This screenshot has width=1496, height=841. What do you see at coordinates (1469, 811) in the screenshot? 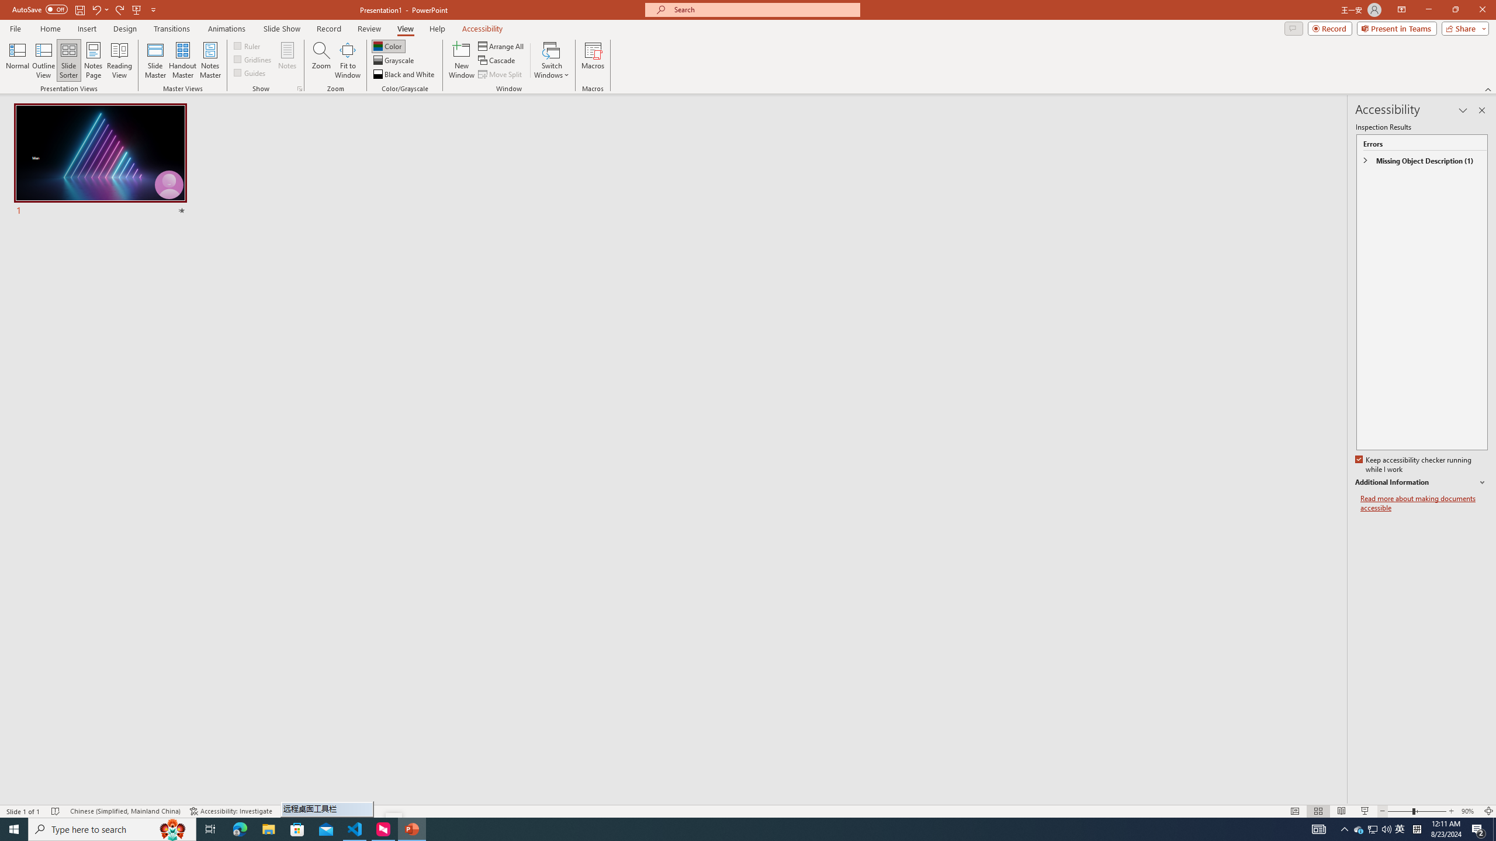
I see `Zoom 90%` at bounding box center [1469, 811].